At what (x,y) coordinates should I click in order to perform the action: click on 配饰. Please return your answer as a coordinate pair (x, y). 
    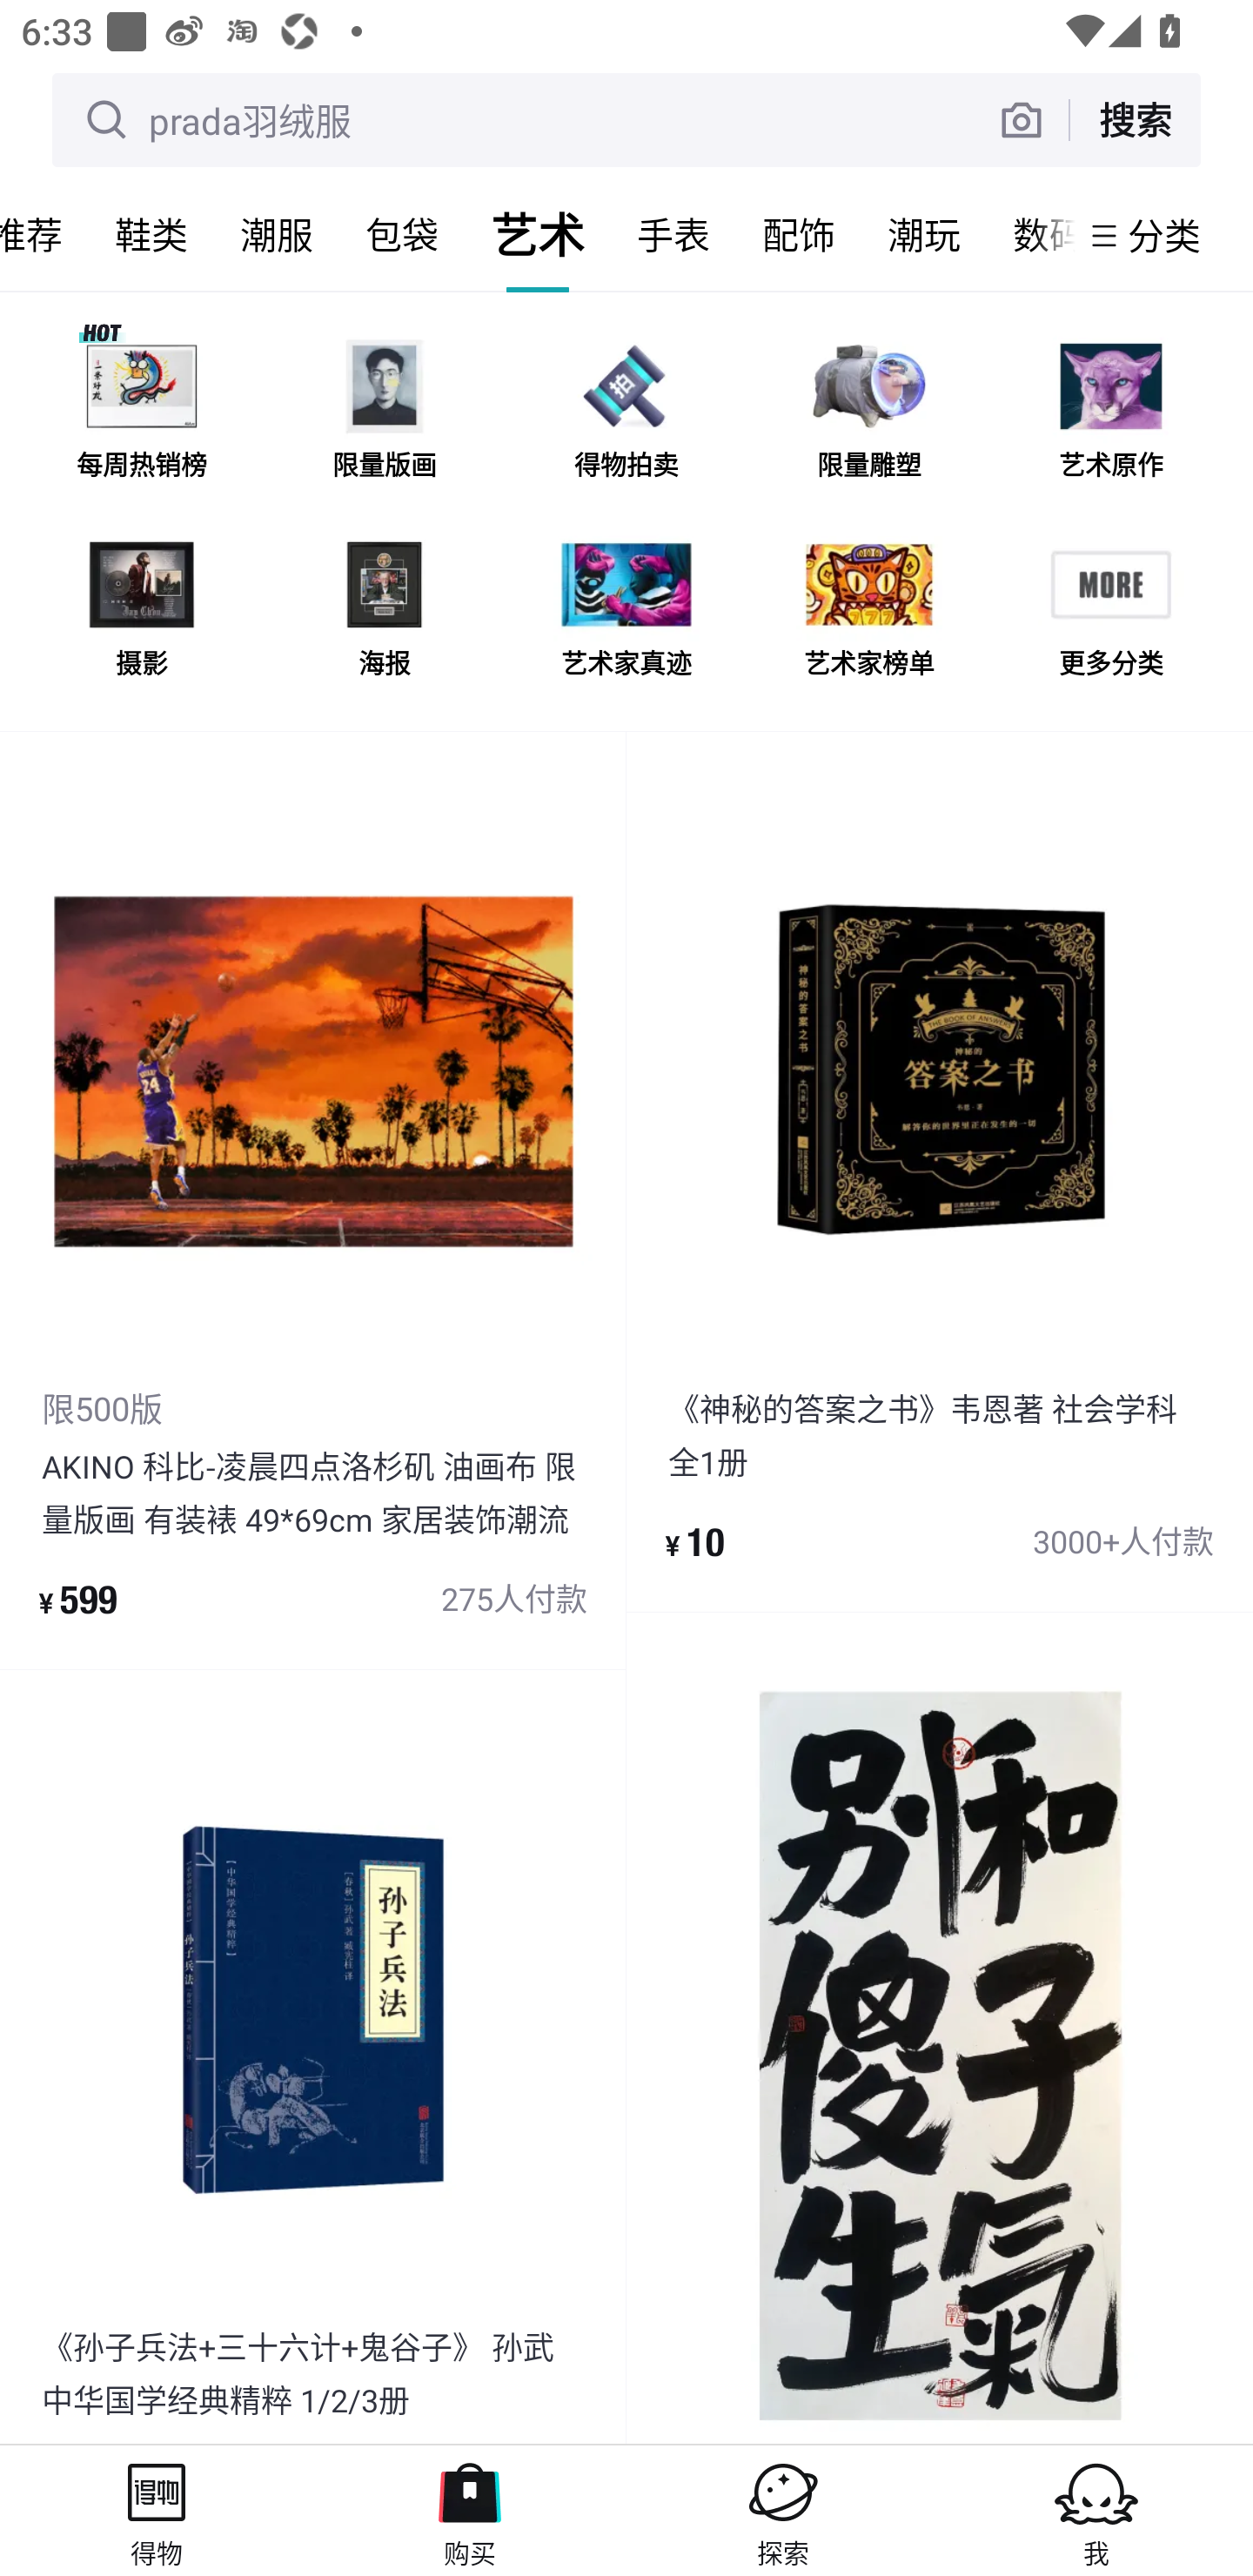
    Looking at the image, I should click on (799, 235).